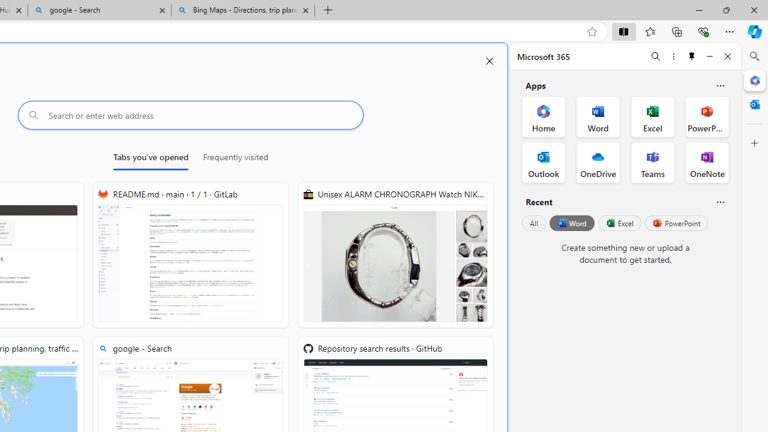 This screenshot has width=768, height=432. What do you see at coordinates (490, 61) in the screenshot?
I see `Close split screen` at bounding box center [490, 61].